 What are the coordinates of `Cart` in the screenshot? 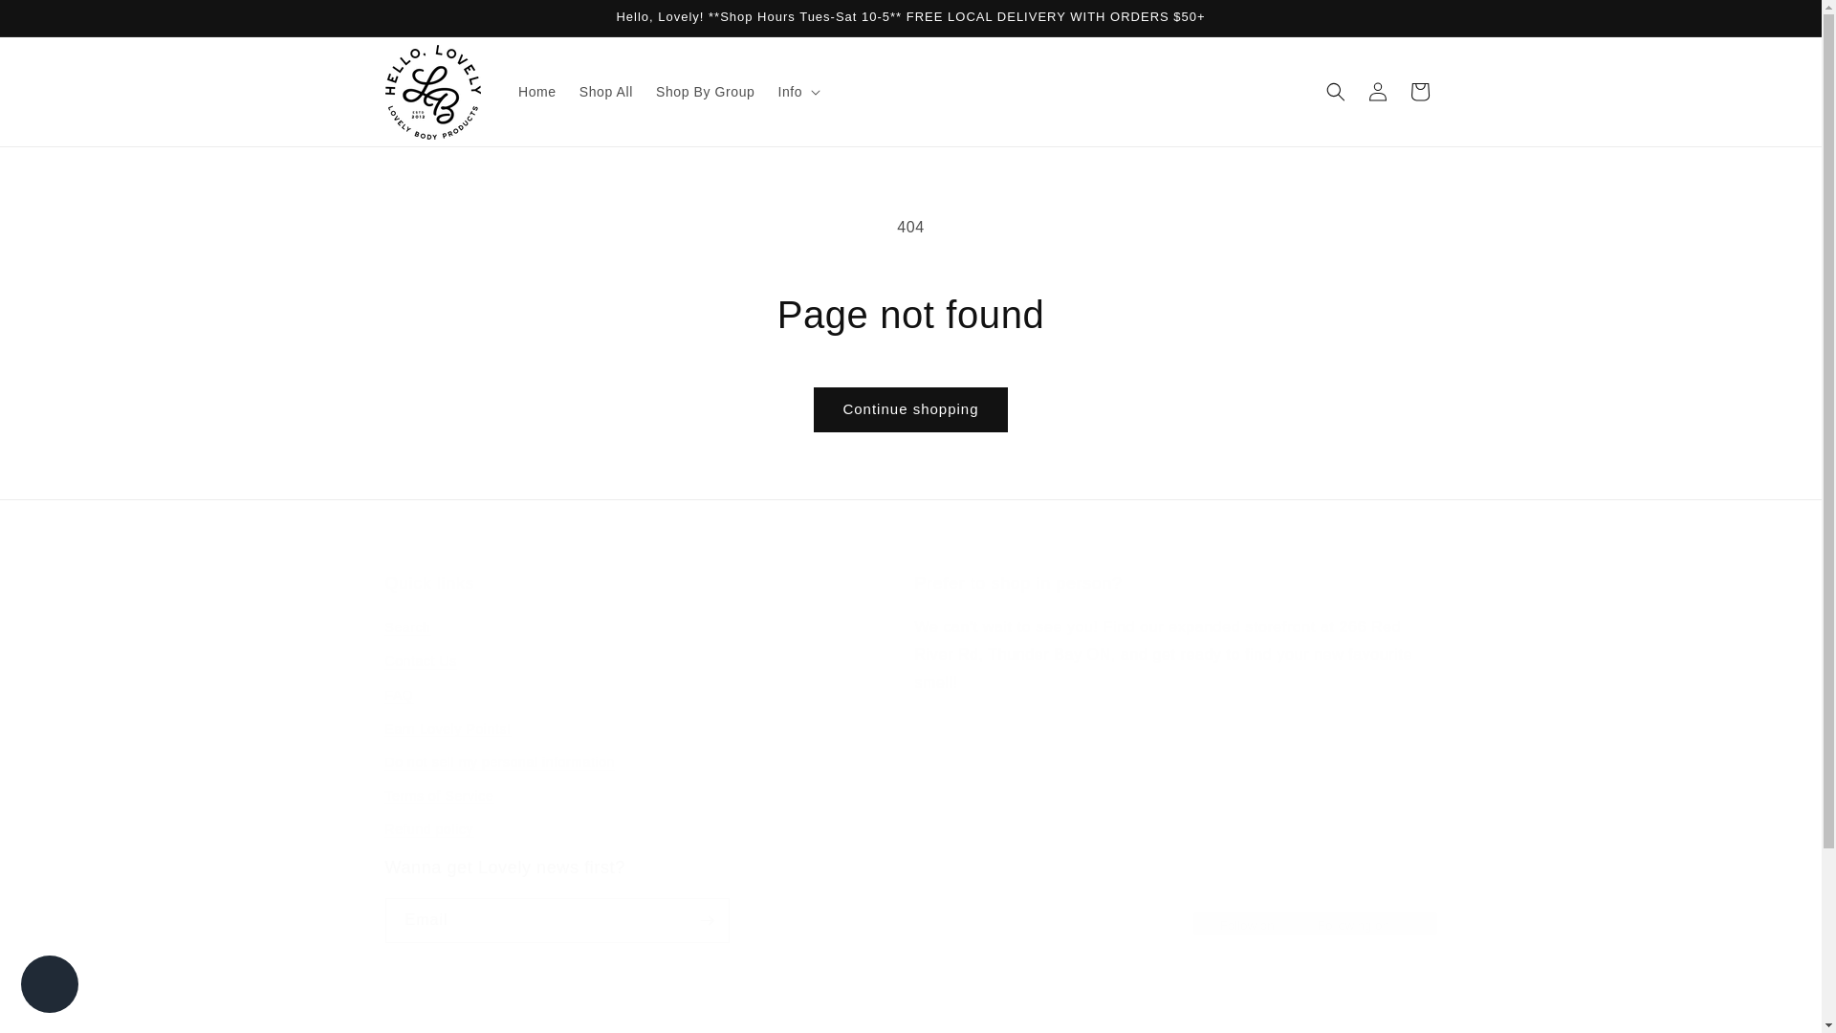 It's located at (1418, 92).